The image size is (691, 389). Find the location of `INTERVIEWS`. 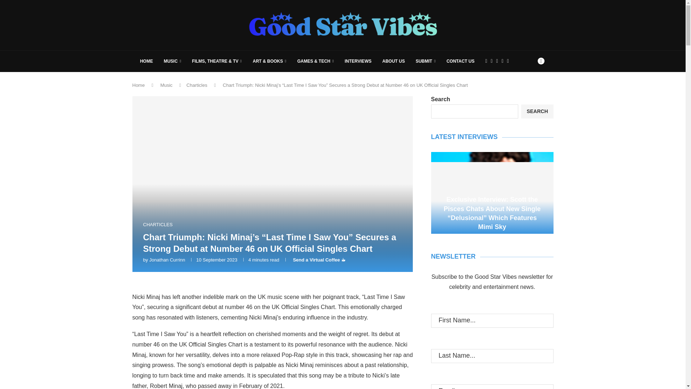

INTERVIEWS is located at coordinates (358, 61).